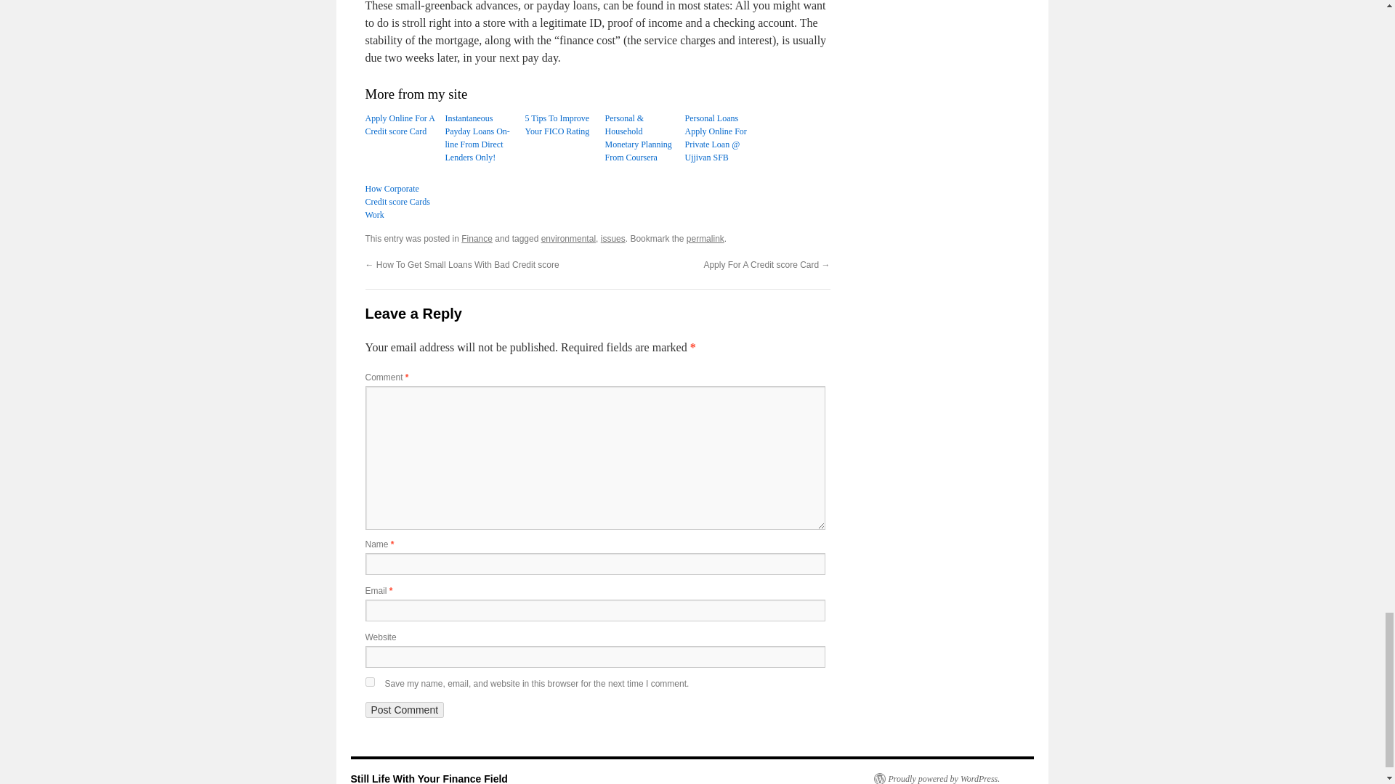  I want to click on Permalink to Environmental Issues, so click(705, 238).